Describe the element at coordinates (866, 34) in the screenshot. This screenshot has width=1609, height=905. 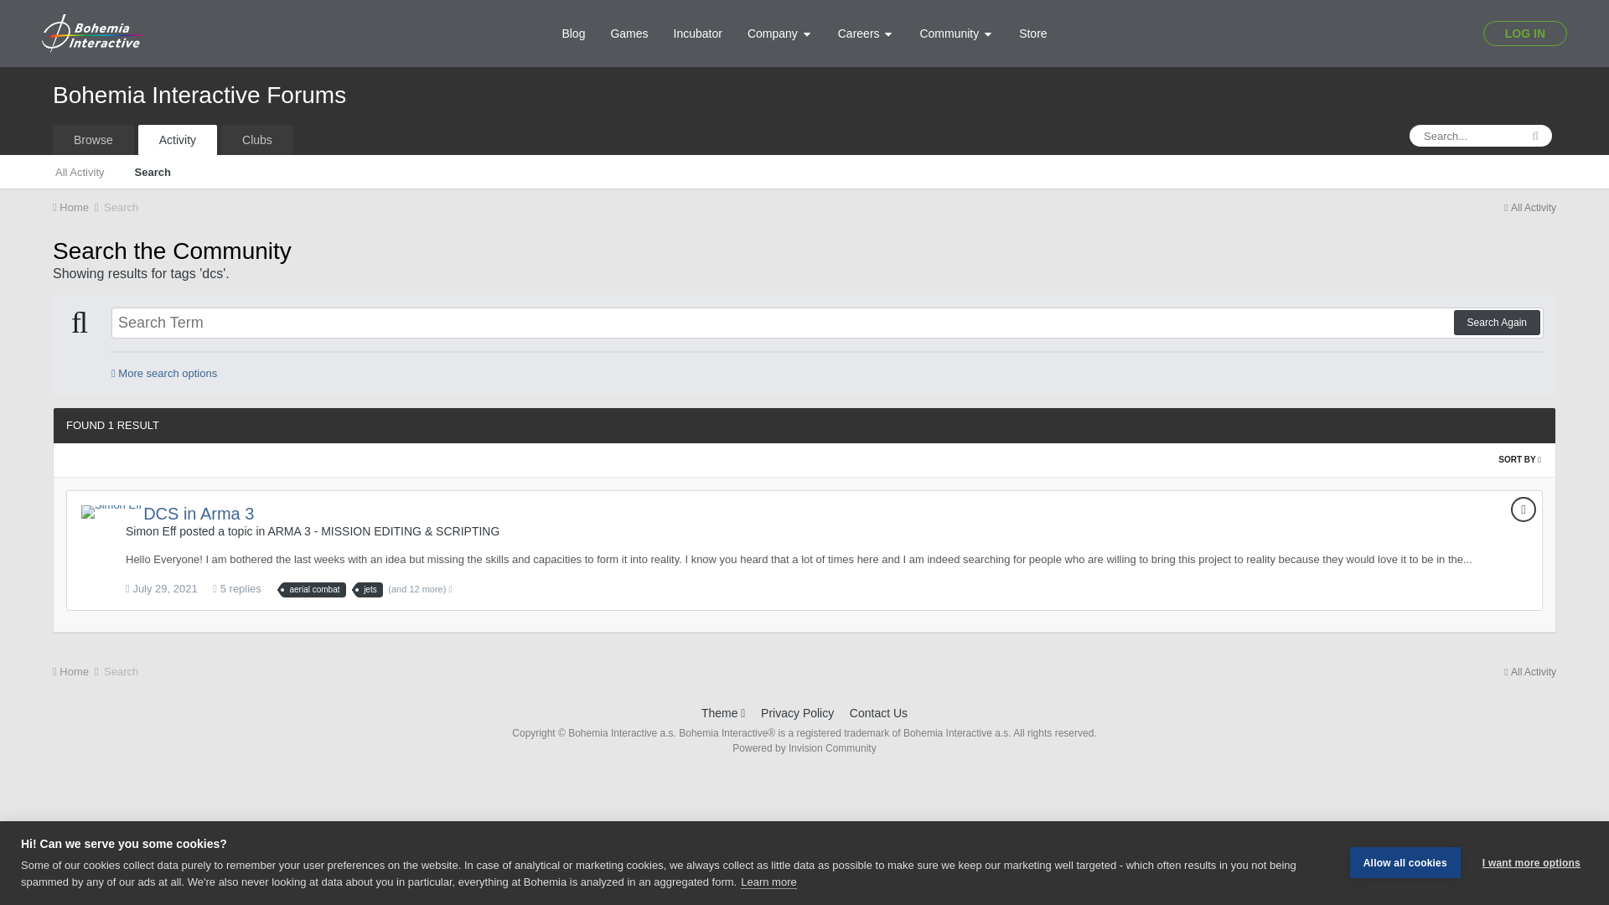
I see `Careers` at that location.